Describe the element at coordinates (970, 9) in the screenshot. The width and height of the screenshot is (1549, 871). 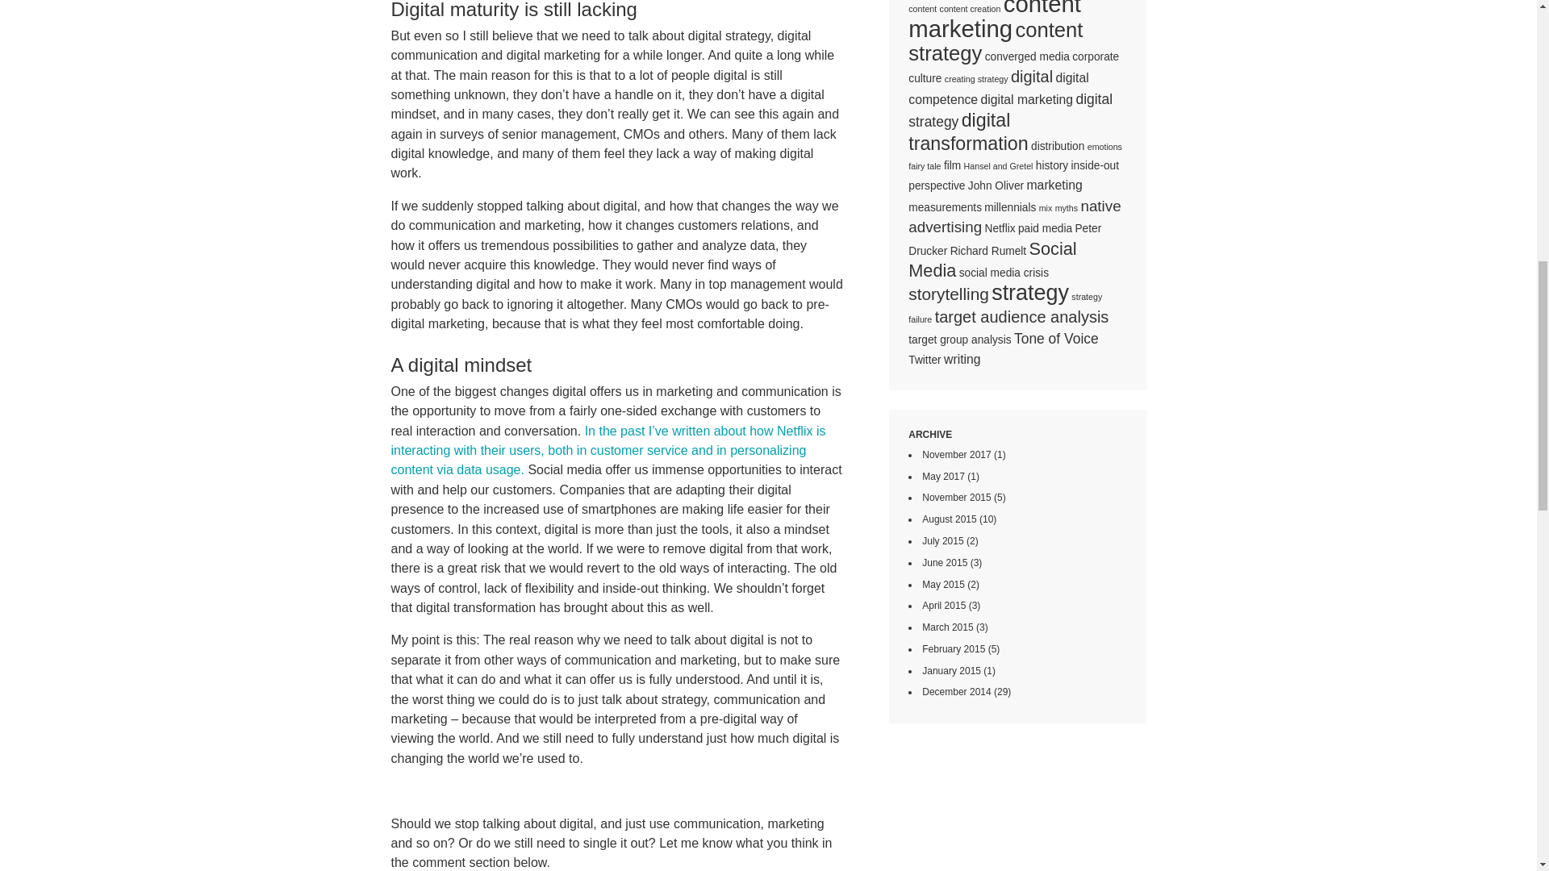
I see `content creation` at that location.